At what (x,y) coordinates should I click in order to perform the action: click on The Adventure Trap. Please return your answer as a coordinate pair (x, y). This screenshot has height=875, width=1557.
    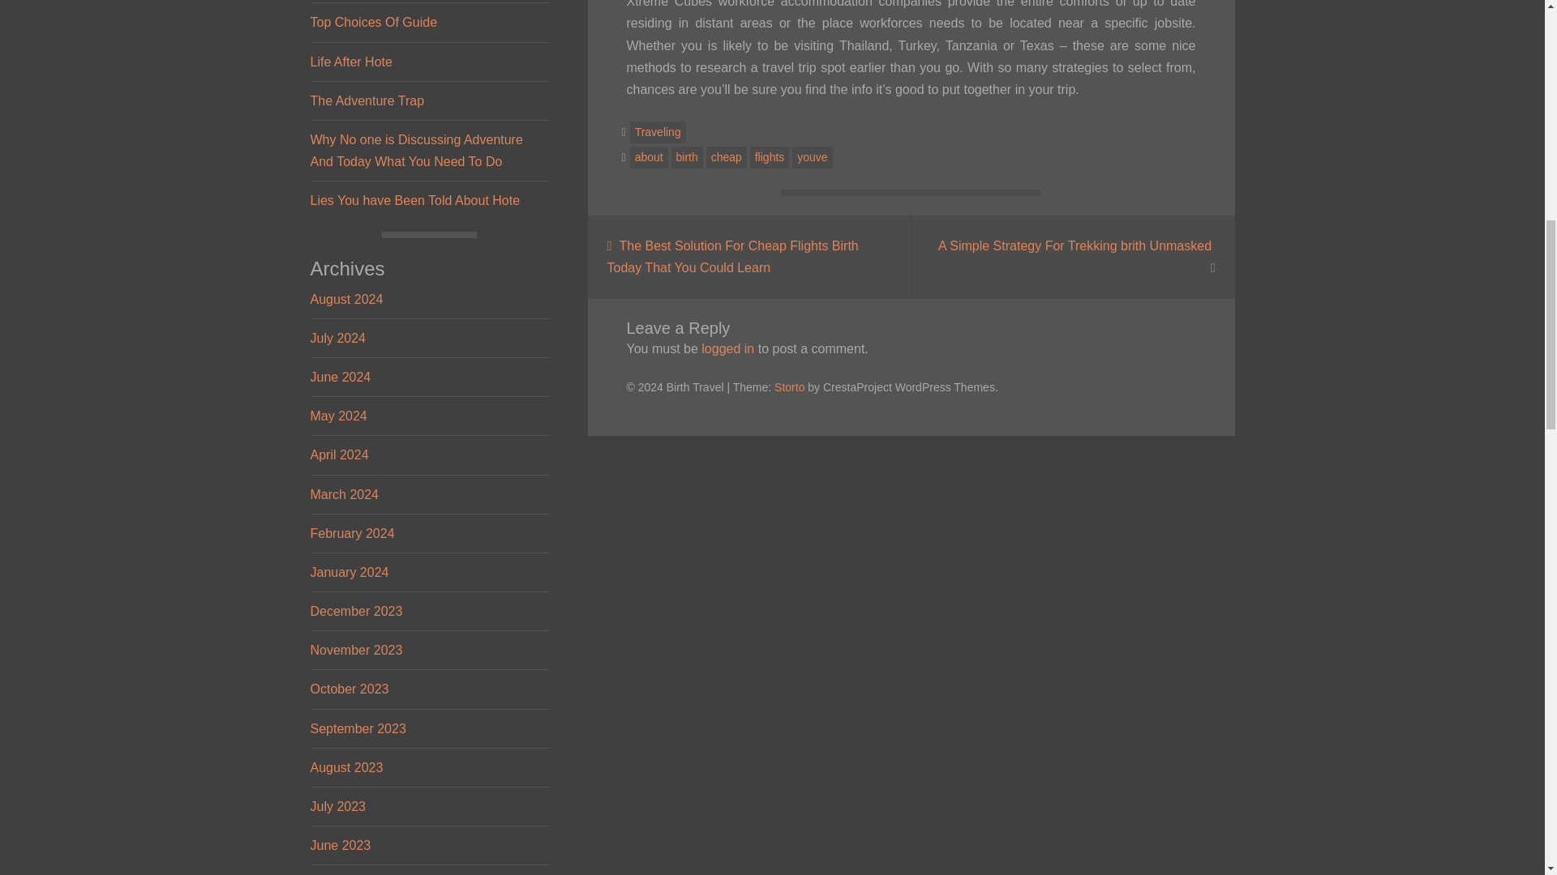
    Looking at the image, I should click on (367, 100).